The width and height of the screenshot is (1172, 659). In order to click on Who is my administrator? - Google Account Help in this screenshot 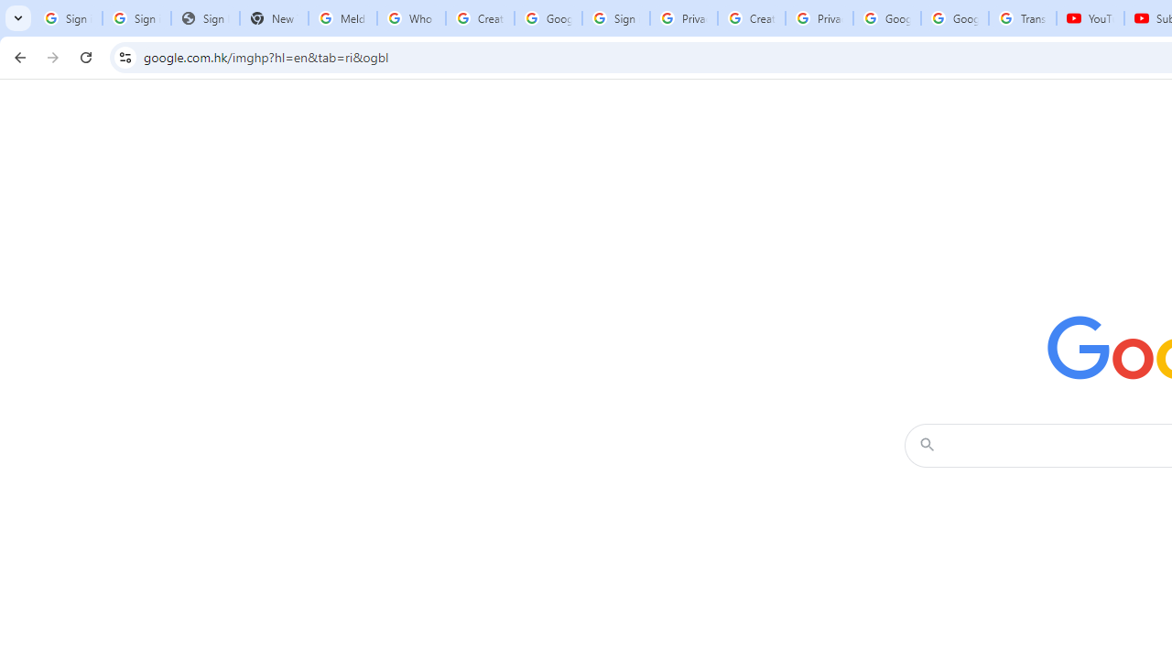, I will do `click(412, 18)`.